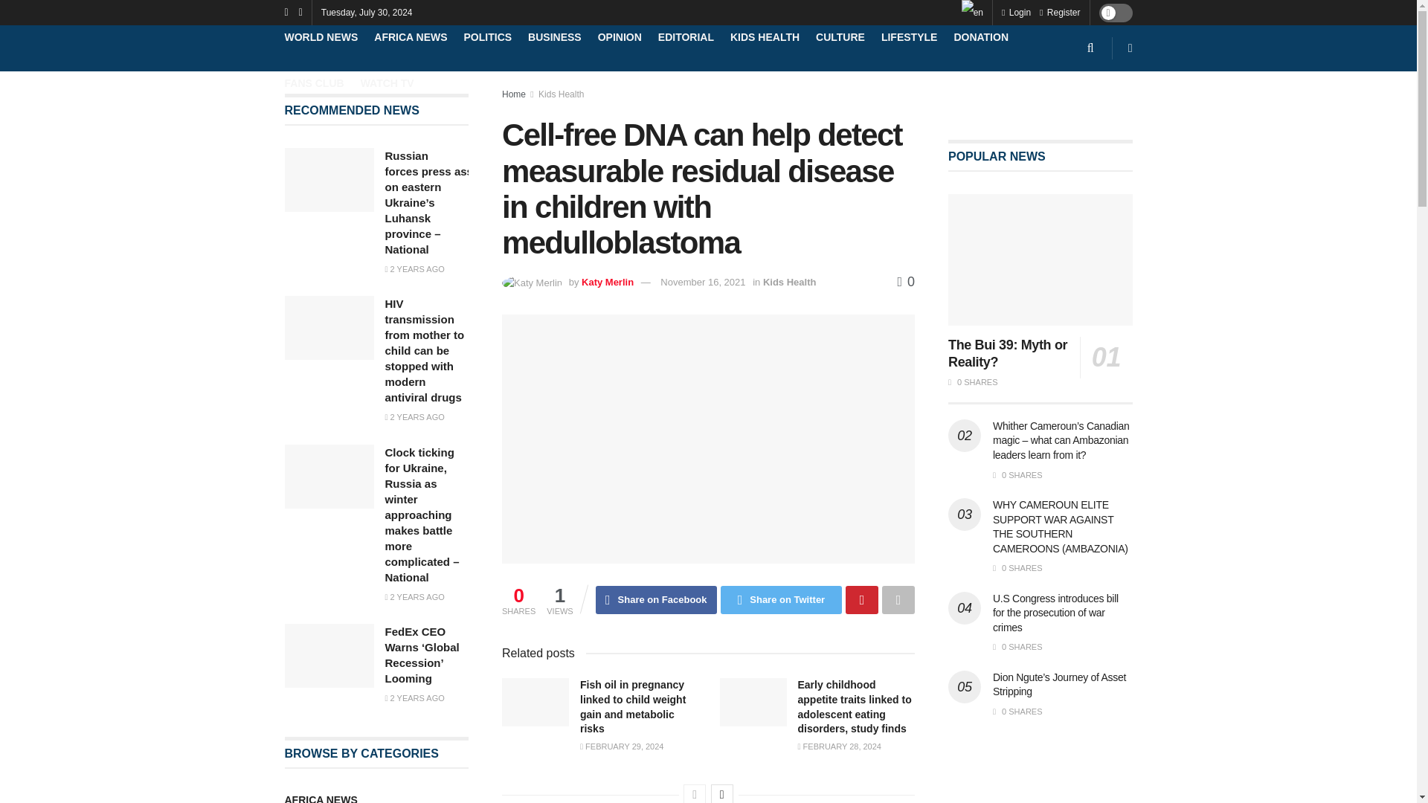  Describe the element at coordinates (980, 37) in the screenshot. I see `DONATION` at that location.